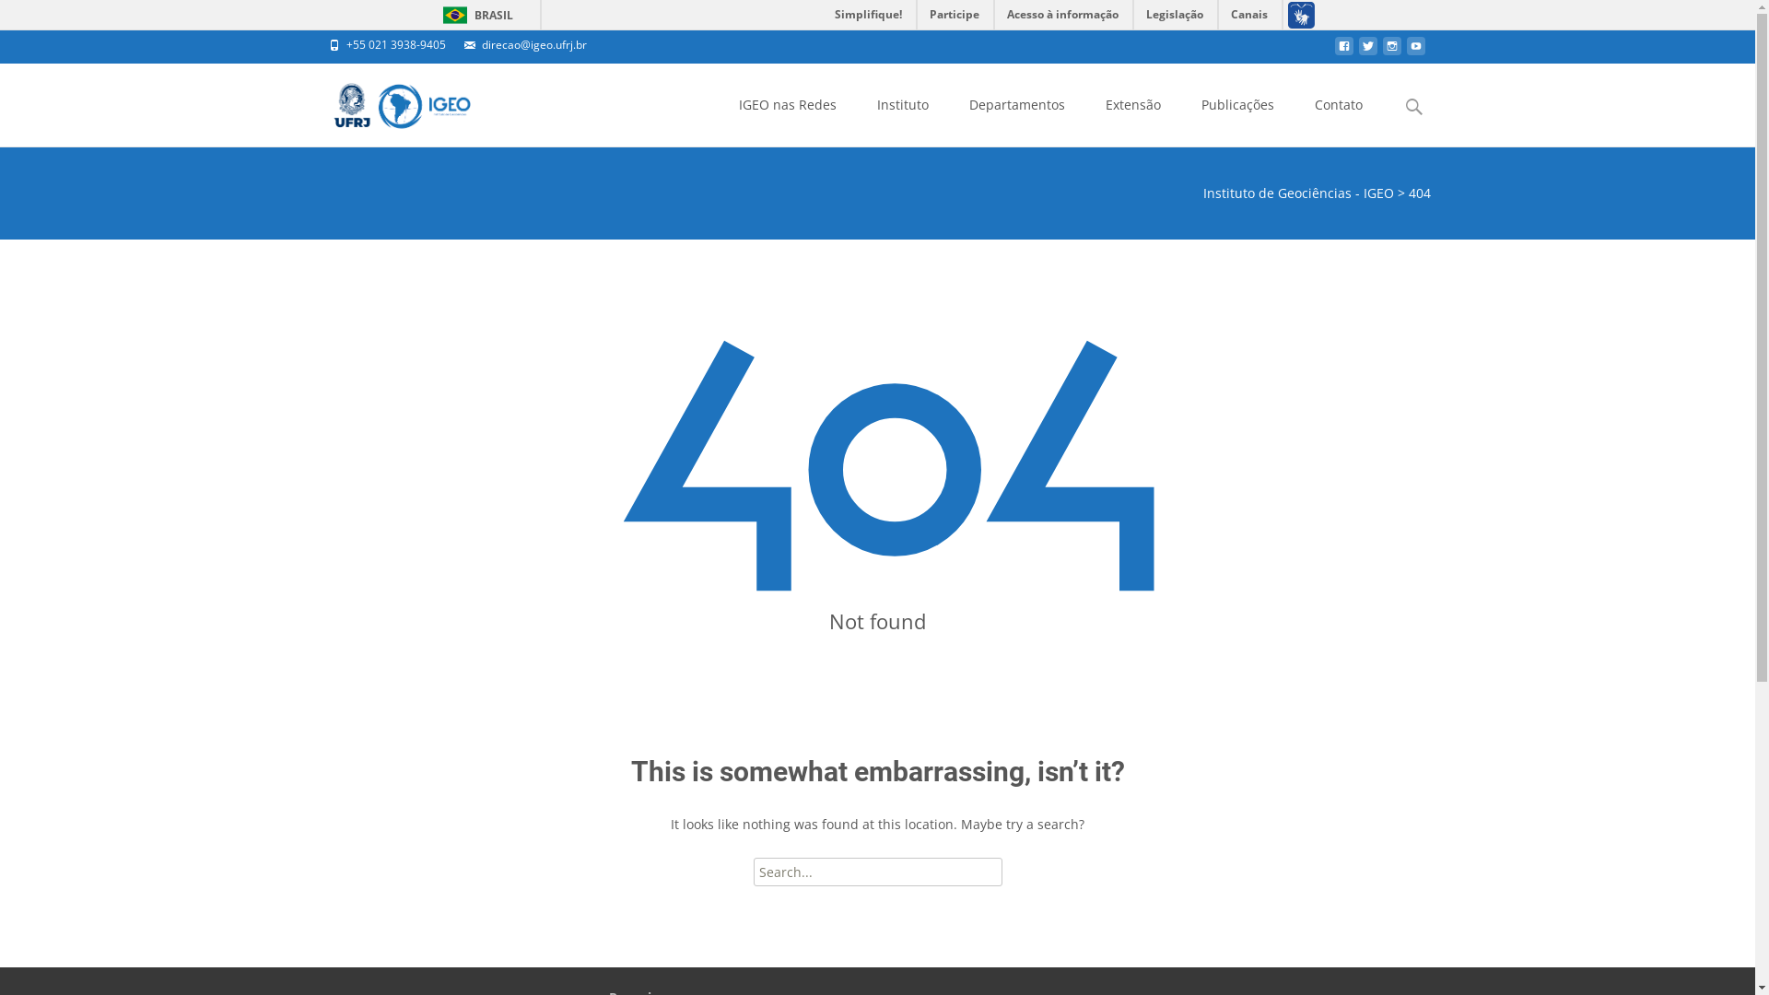 This screenshot has height=995, width=1769. Describe the element at coordinates (788, 105) in the screenshot. I see `IGEO nas Redes` at that location.